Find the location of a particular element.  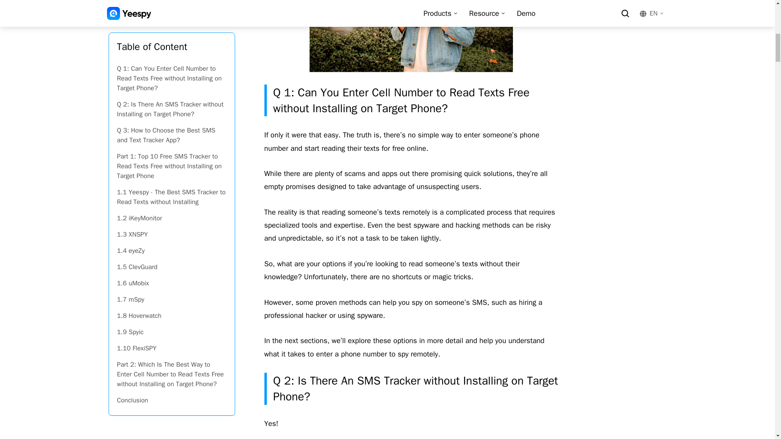

Conclusion is located at coordinates (172, 125).